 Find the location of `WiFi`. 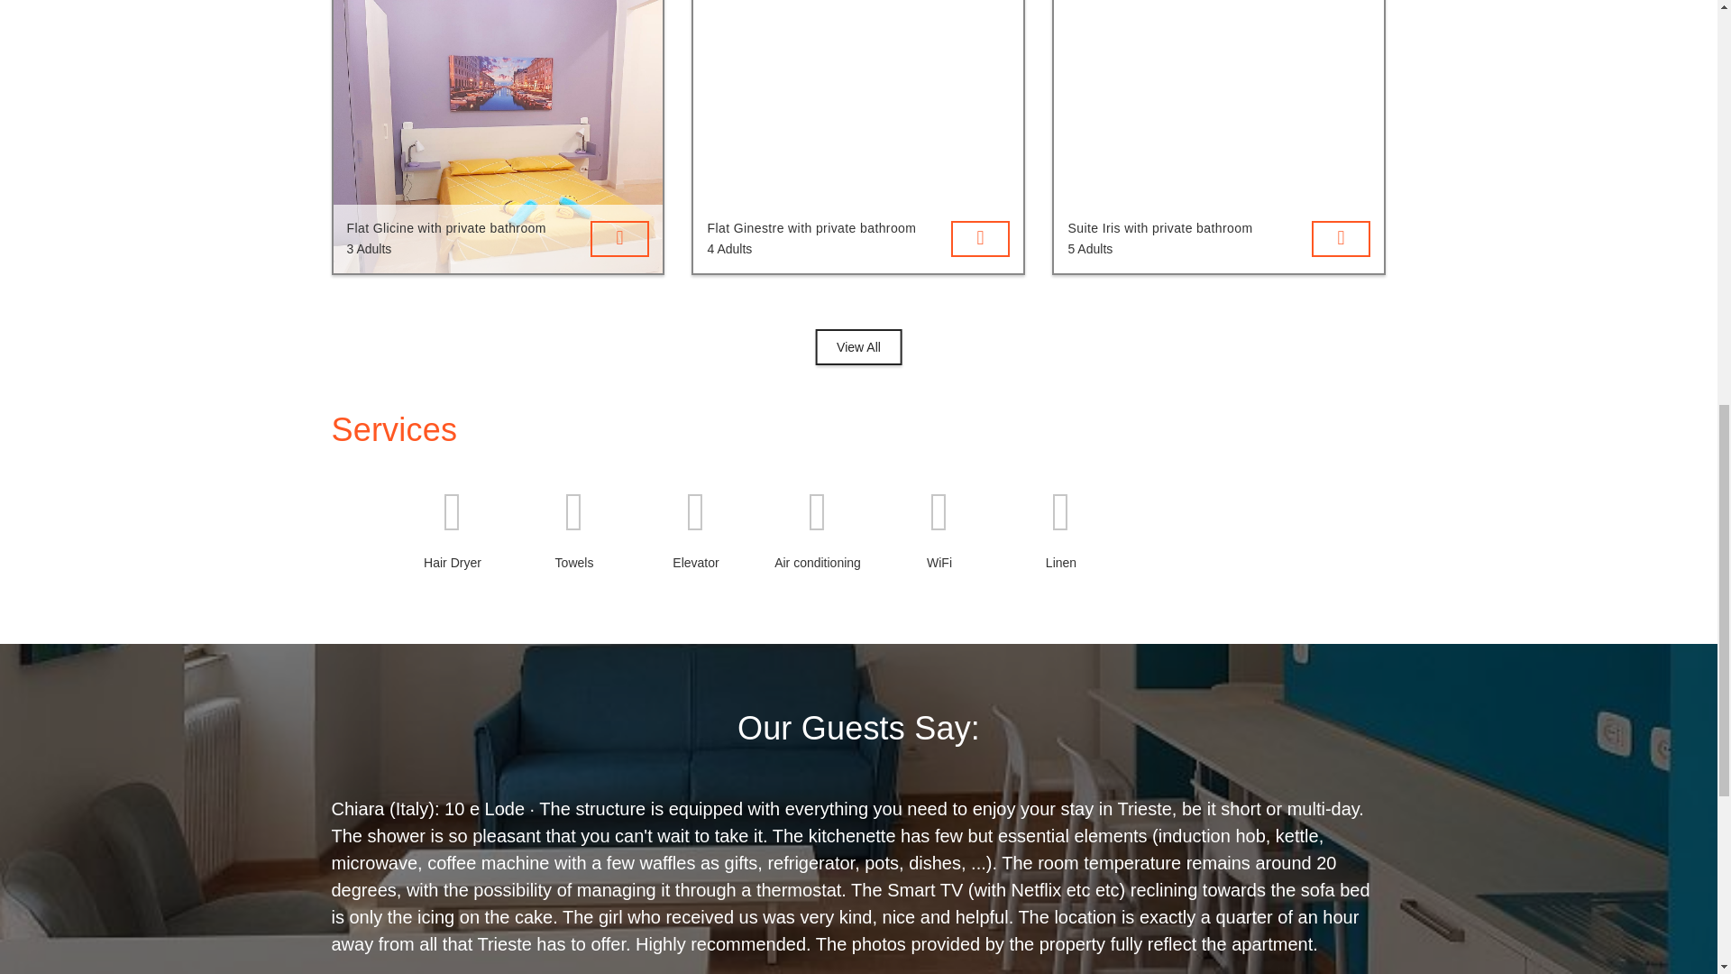

WiFi is located at coordinates (939, 531).